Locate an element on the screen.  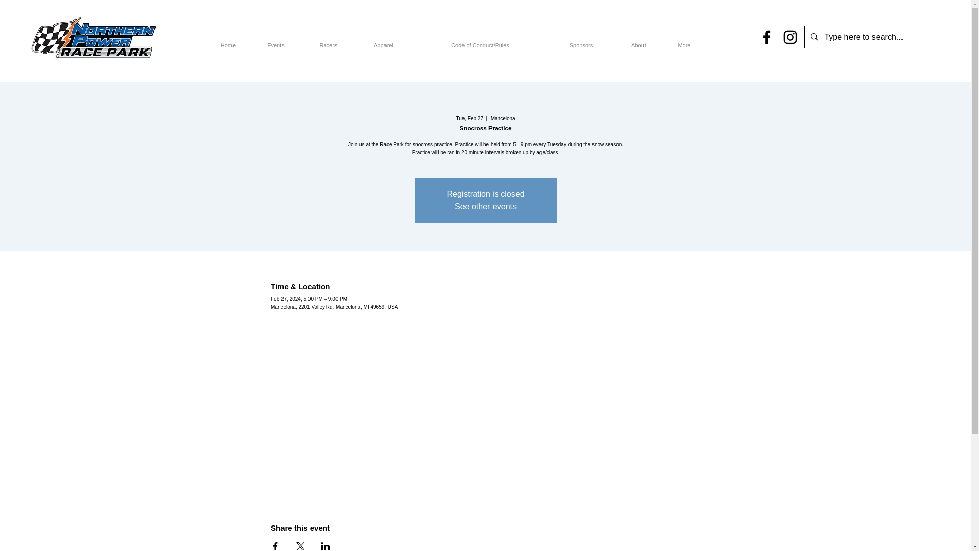
Apparel is located at coordinates (383, 41).